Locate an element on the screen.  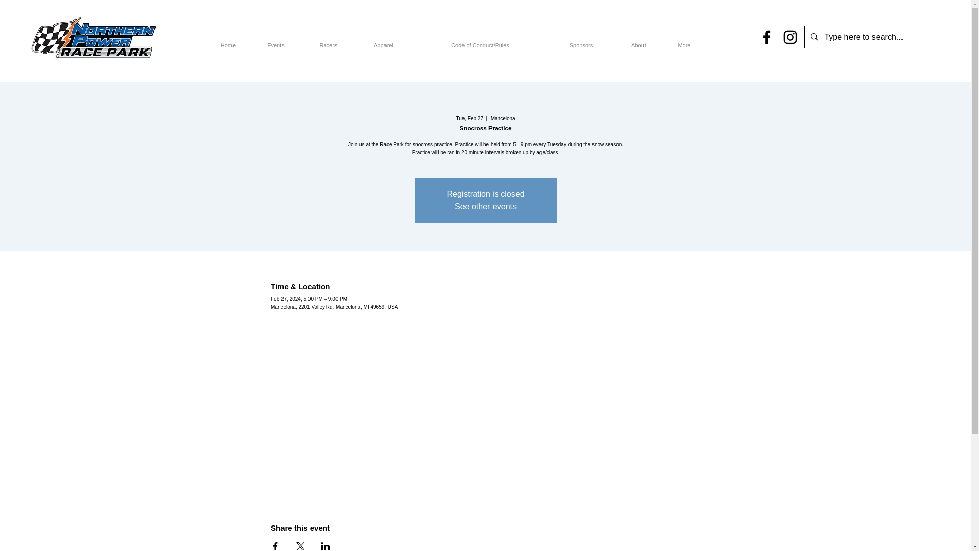
Apparel is located at coordinates (383, 41).